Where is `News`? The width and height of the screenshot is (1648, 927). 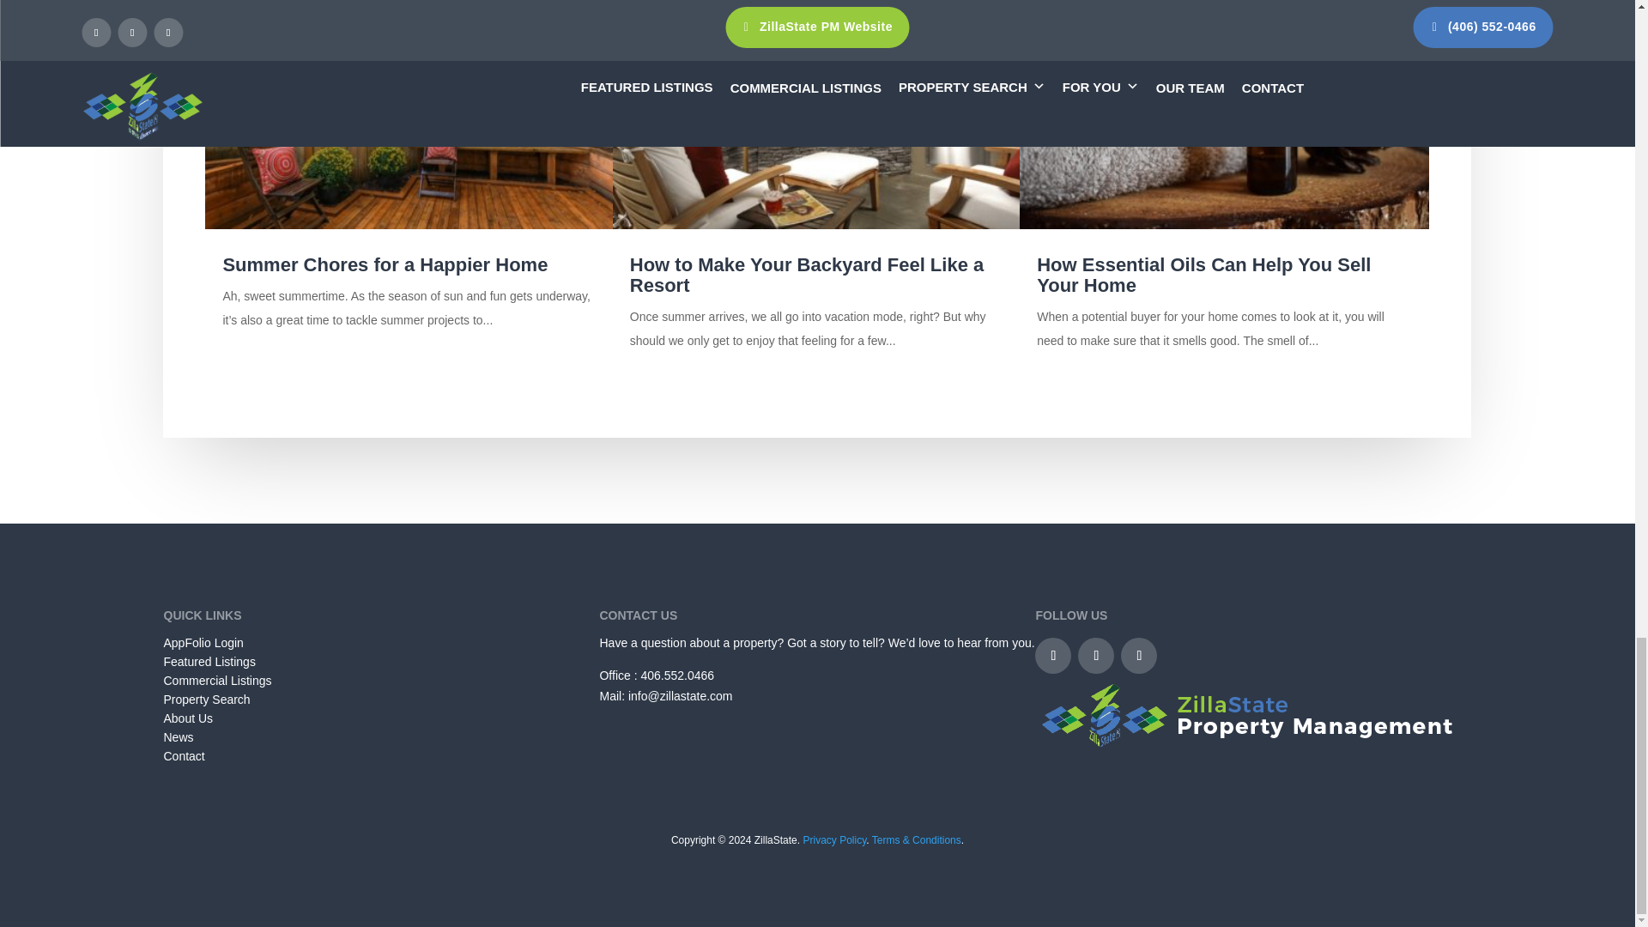 News is located at coordinates (178, 737).